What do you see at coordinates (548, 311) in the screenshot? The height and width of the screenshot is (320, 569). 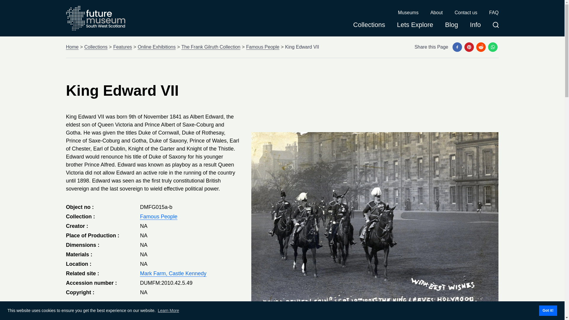 I see `Got it!` at bounding box center [548, 311].